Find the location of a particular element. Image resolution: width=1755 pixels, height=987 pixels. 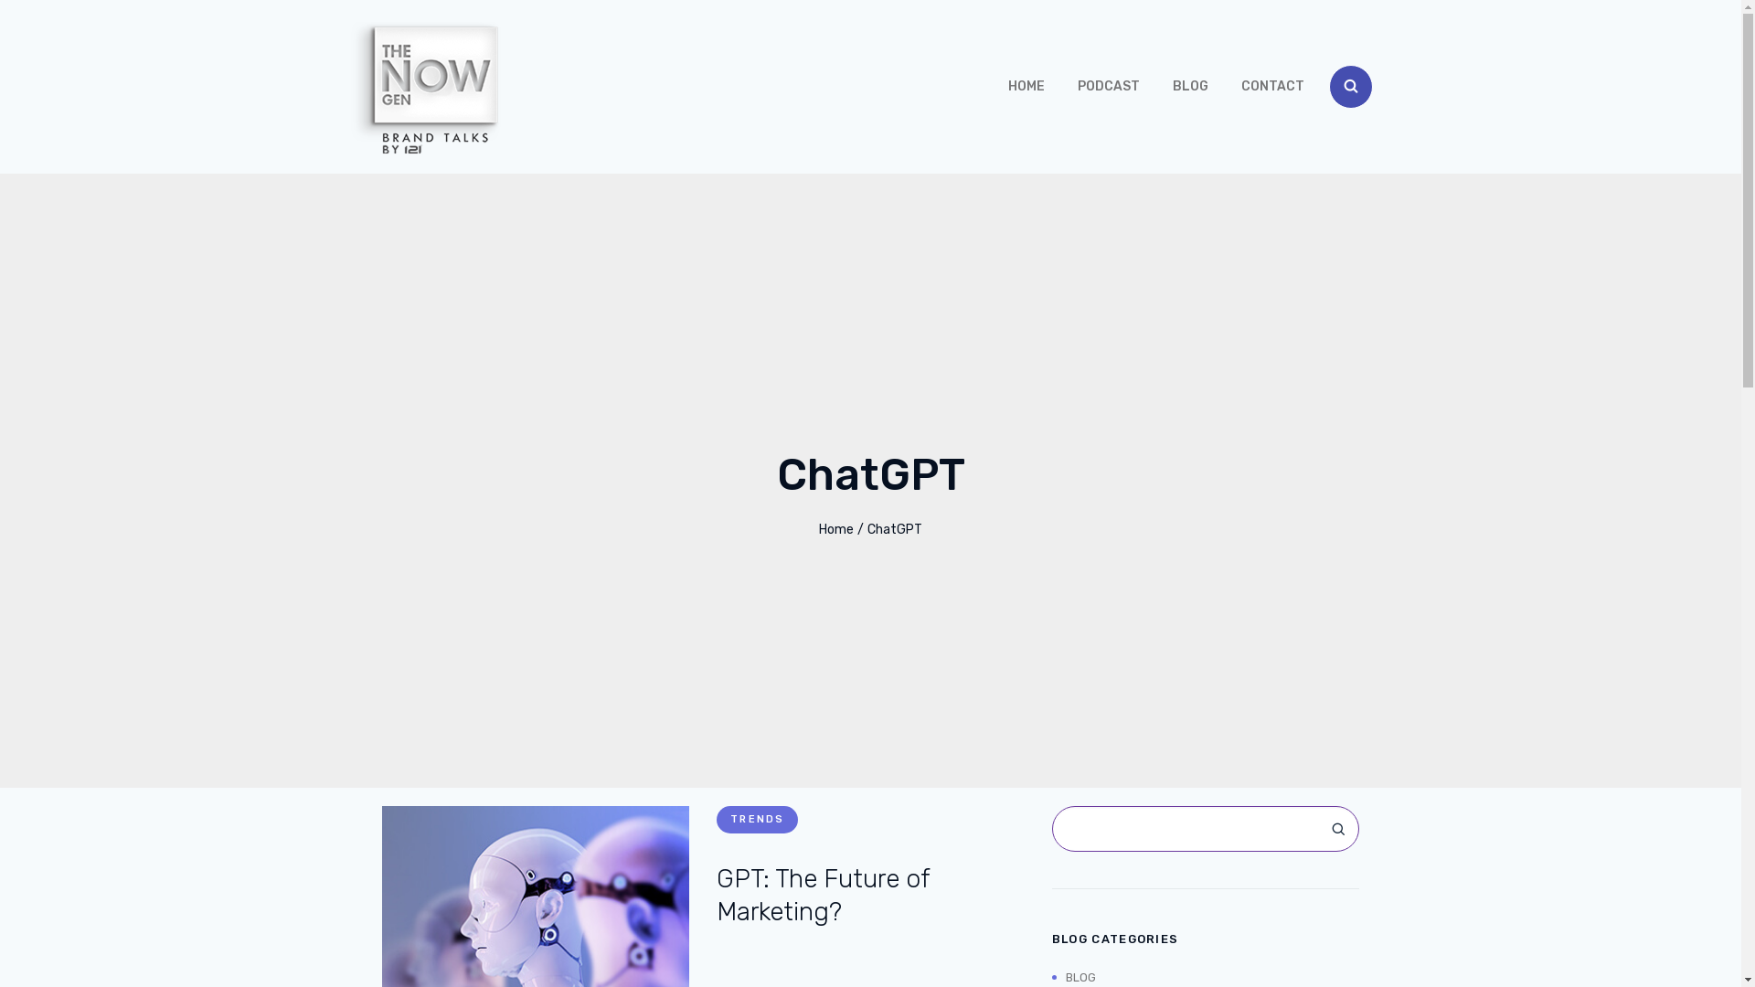

CONTACT is located at coordinates (1272, 87).